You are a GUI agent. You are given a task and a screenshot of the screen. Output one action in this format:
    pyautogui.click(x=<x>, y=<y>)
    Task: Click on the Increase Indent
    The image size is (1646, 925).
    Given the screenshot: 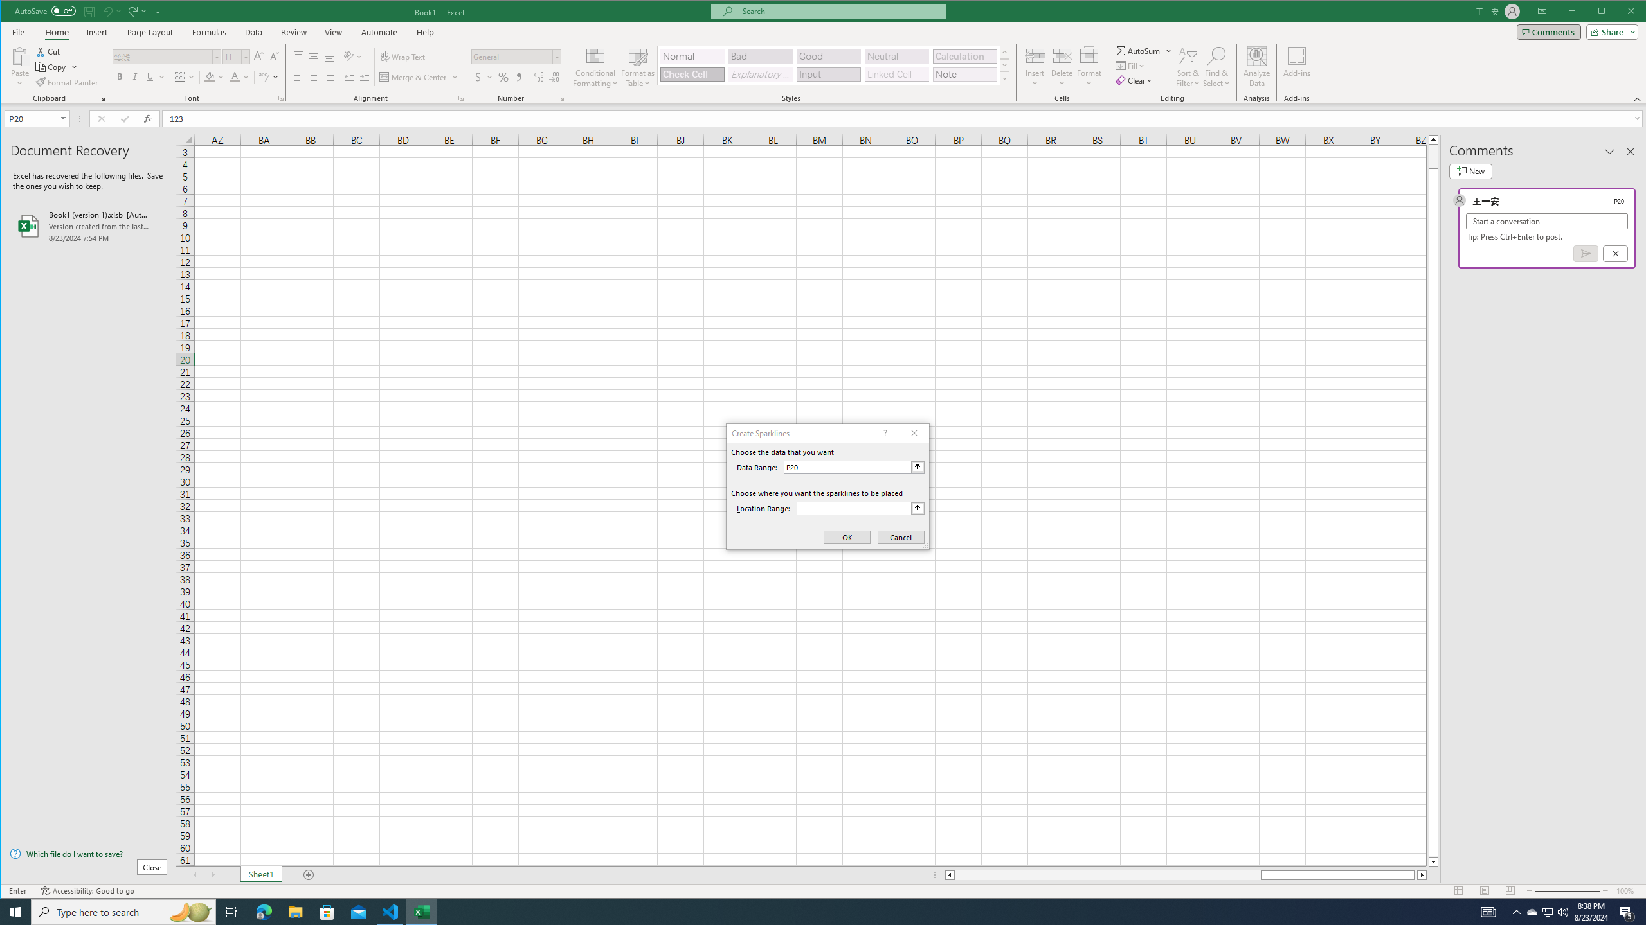 What is the action you would take?
    pyautogui.click(x=364, y=77)
    